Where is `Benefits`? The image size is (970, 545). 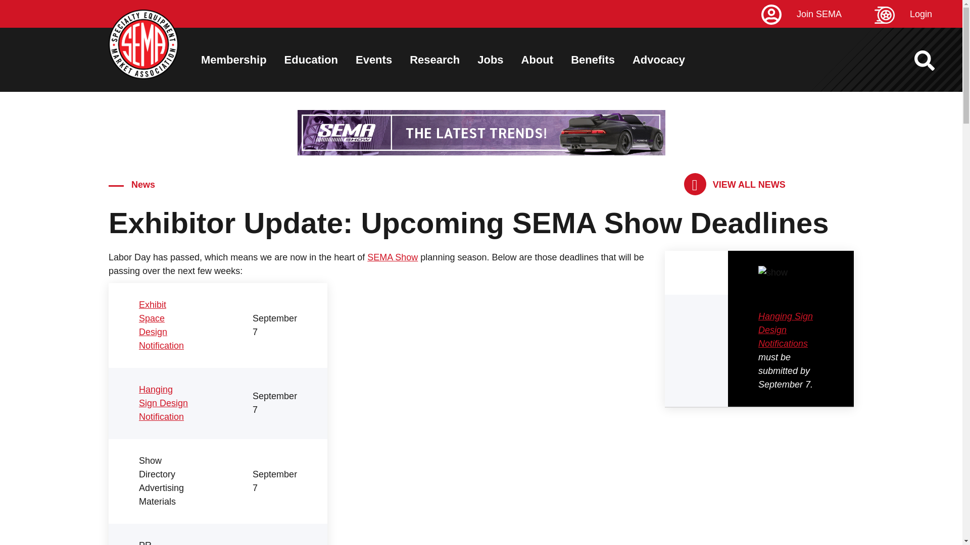
Benefits is located at coordinates (593, 60).